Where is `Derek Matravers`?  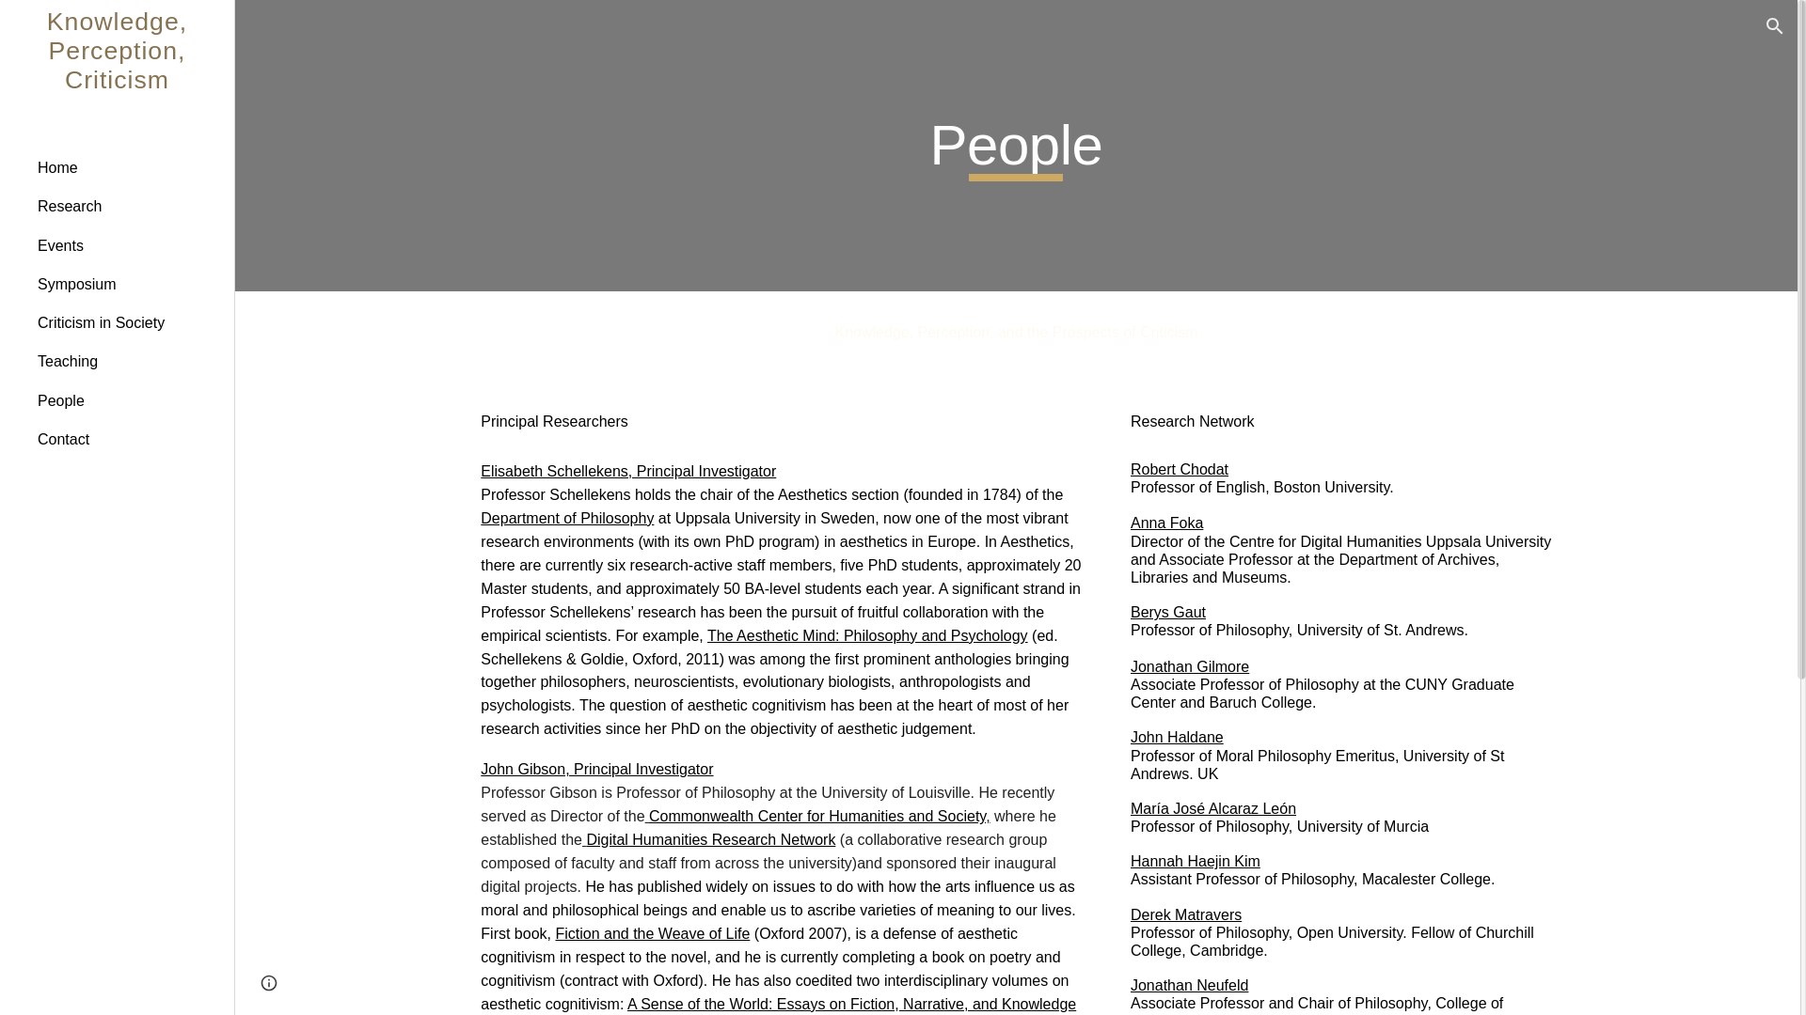 Derek Matravers is located at coordinates (1185, 914).